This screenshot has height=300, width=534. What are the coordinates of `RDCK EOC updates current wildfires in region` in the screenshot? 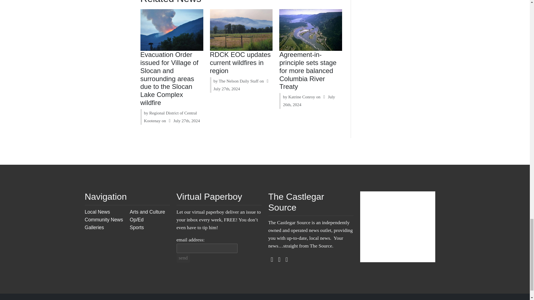 It's located at (240, 62).